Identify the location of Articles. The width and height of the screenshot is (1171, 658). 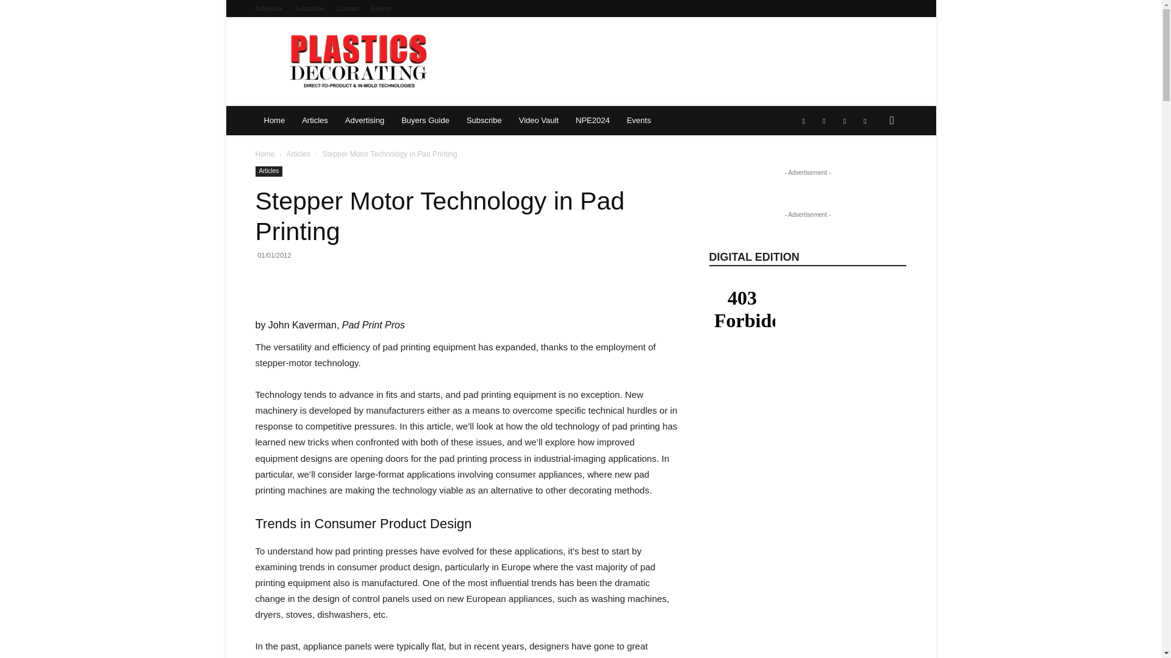
(315, 121).